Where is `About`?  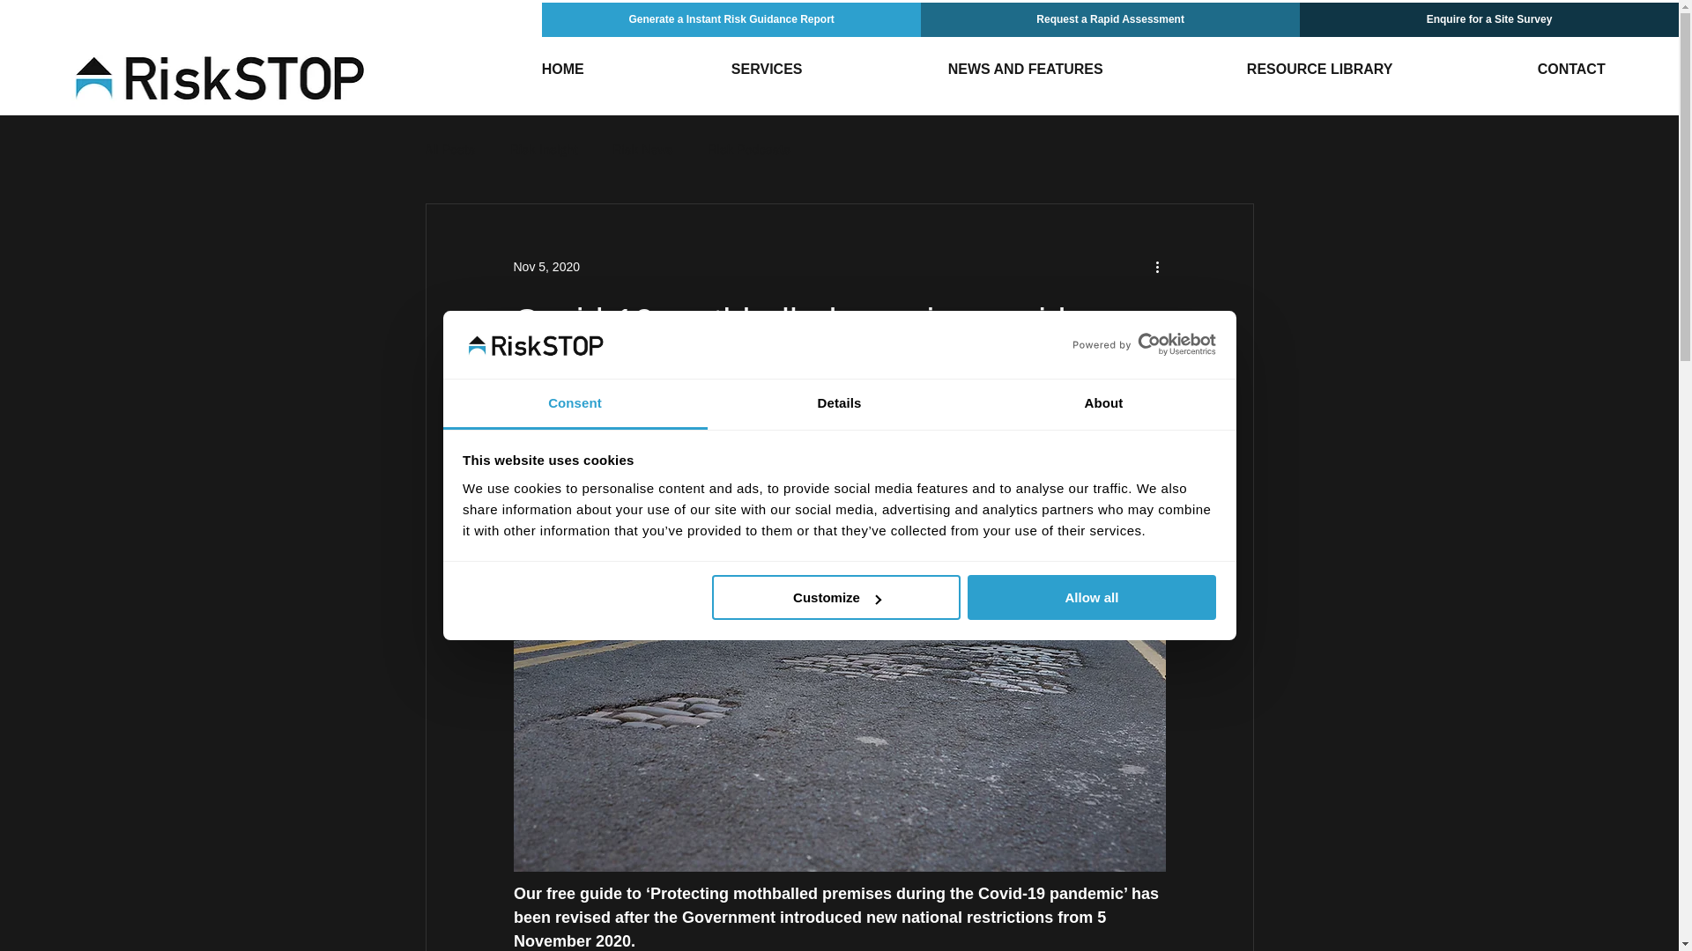
About is located at coordinates (1103, 404).